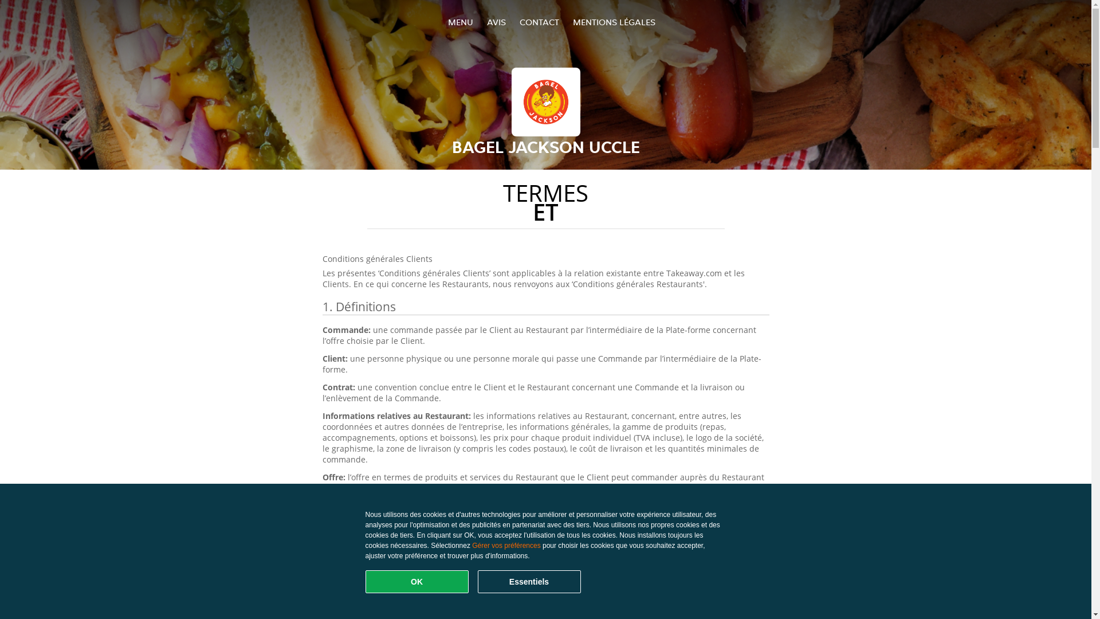 The width and height of the screenshot is (1100, 619). Describe the element at coordinates (539, 22) in the screenshot. I see `CONTACT` at that location.